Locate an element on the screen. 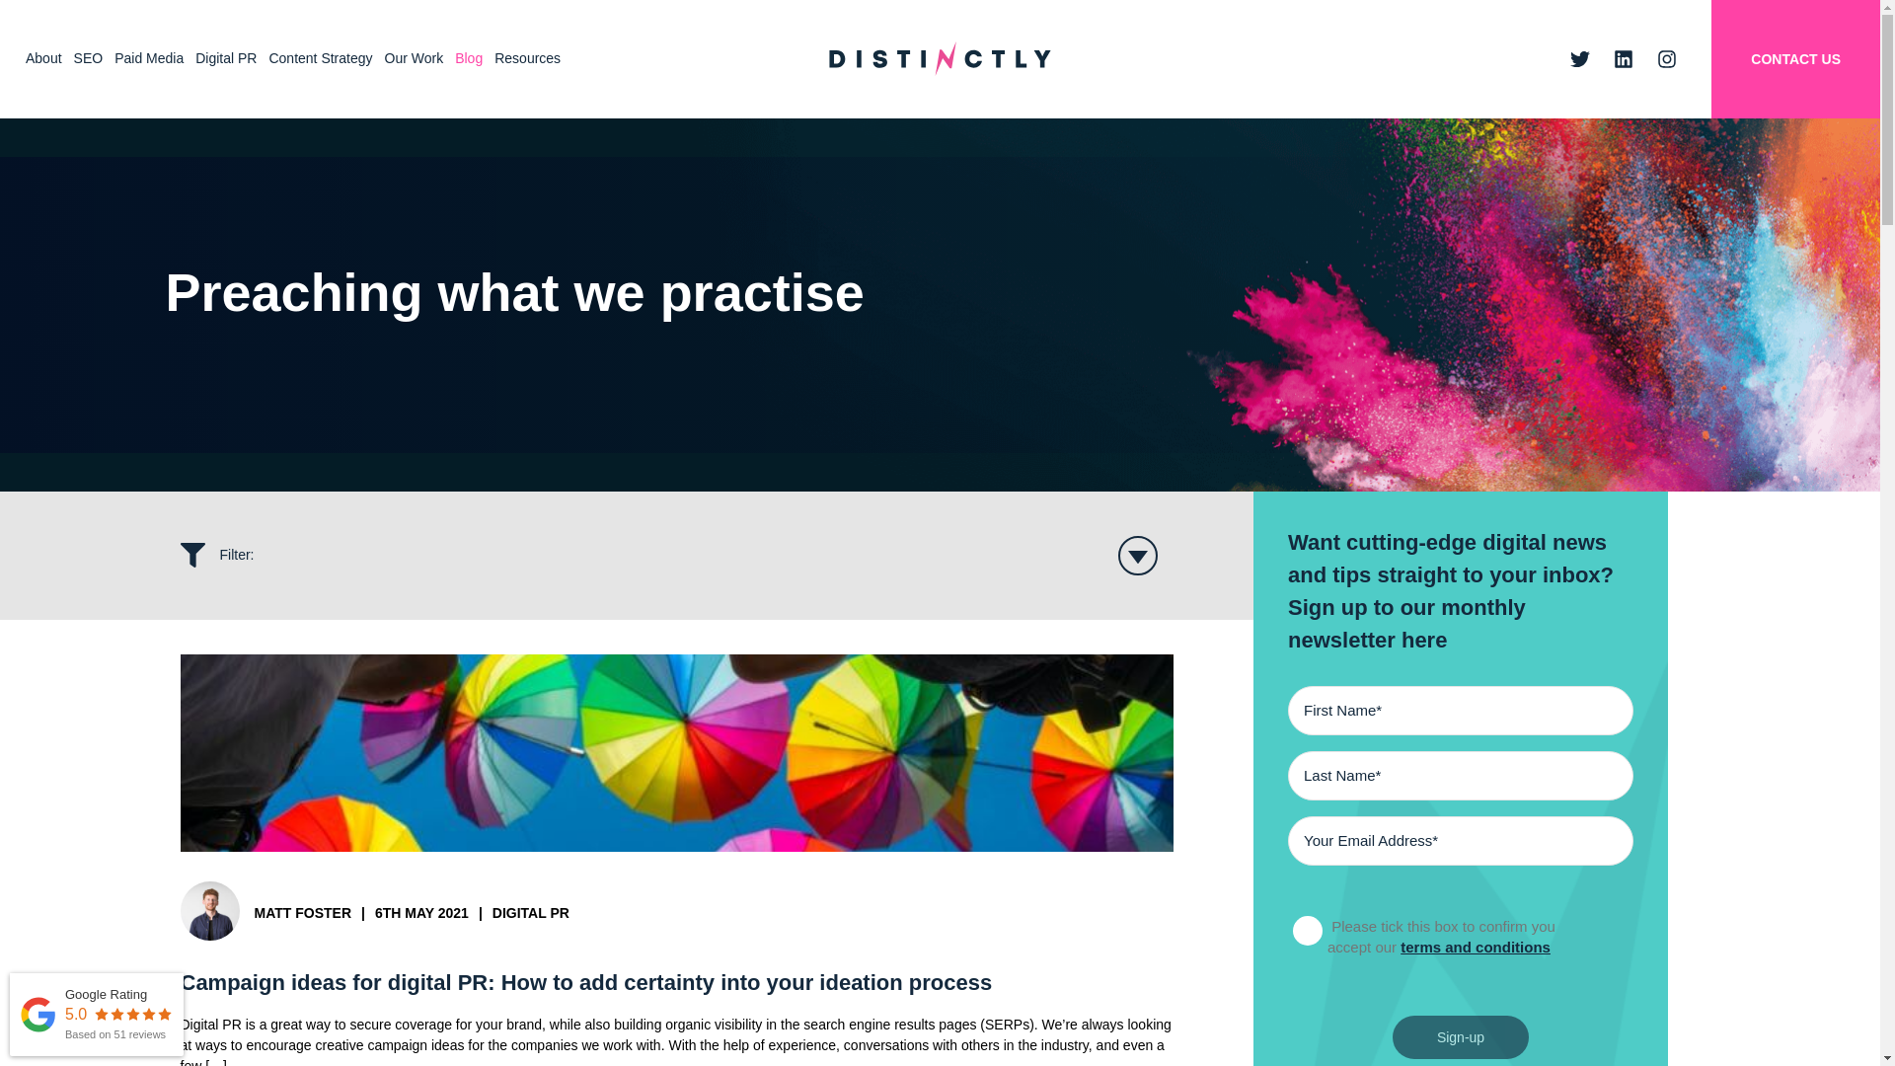 This screenshot has width=1895, height=1066. Blog is located at coordinates (469, 58).